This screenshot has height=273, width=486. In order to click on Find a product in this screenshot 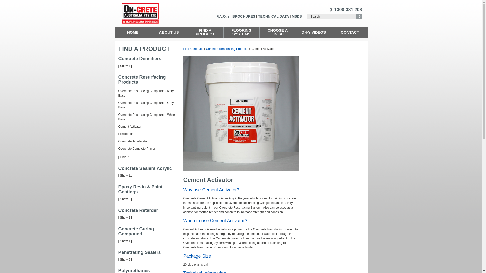, I will do `click(193, 49)`.